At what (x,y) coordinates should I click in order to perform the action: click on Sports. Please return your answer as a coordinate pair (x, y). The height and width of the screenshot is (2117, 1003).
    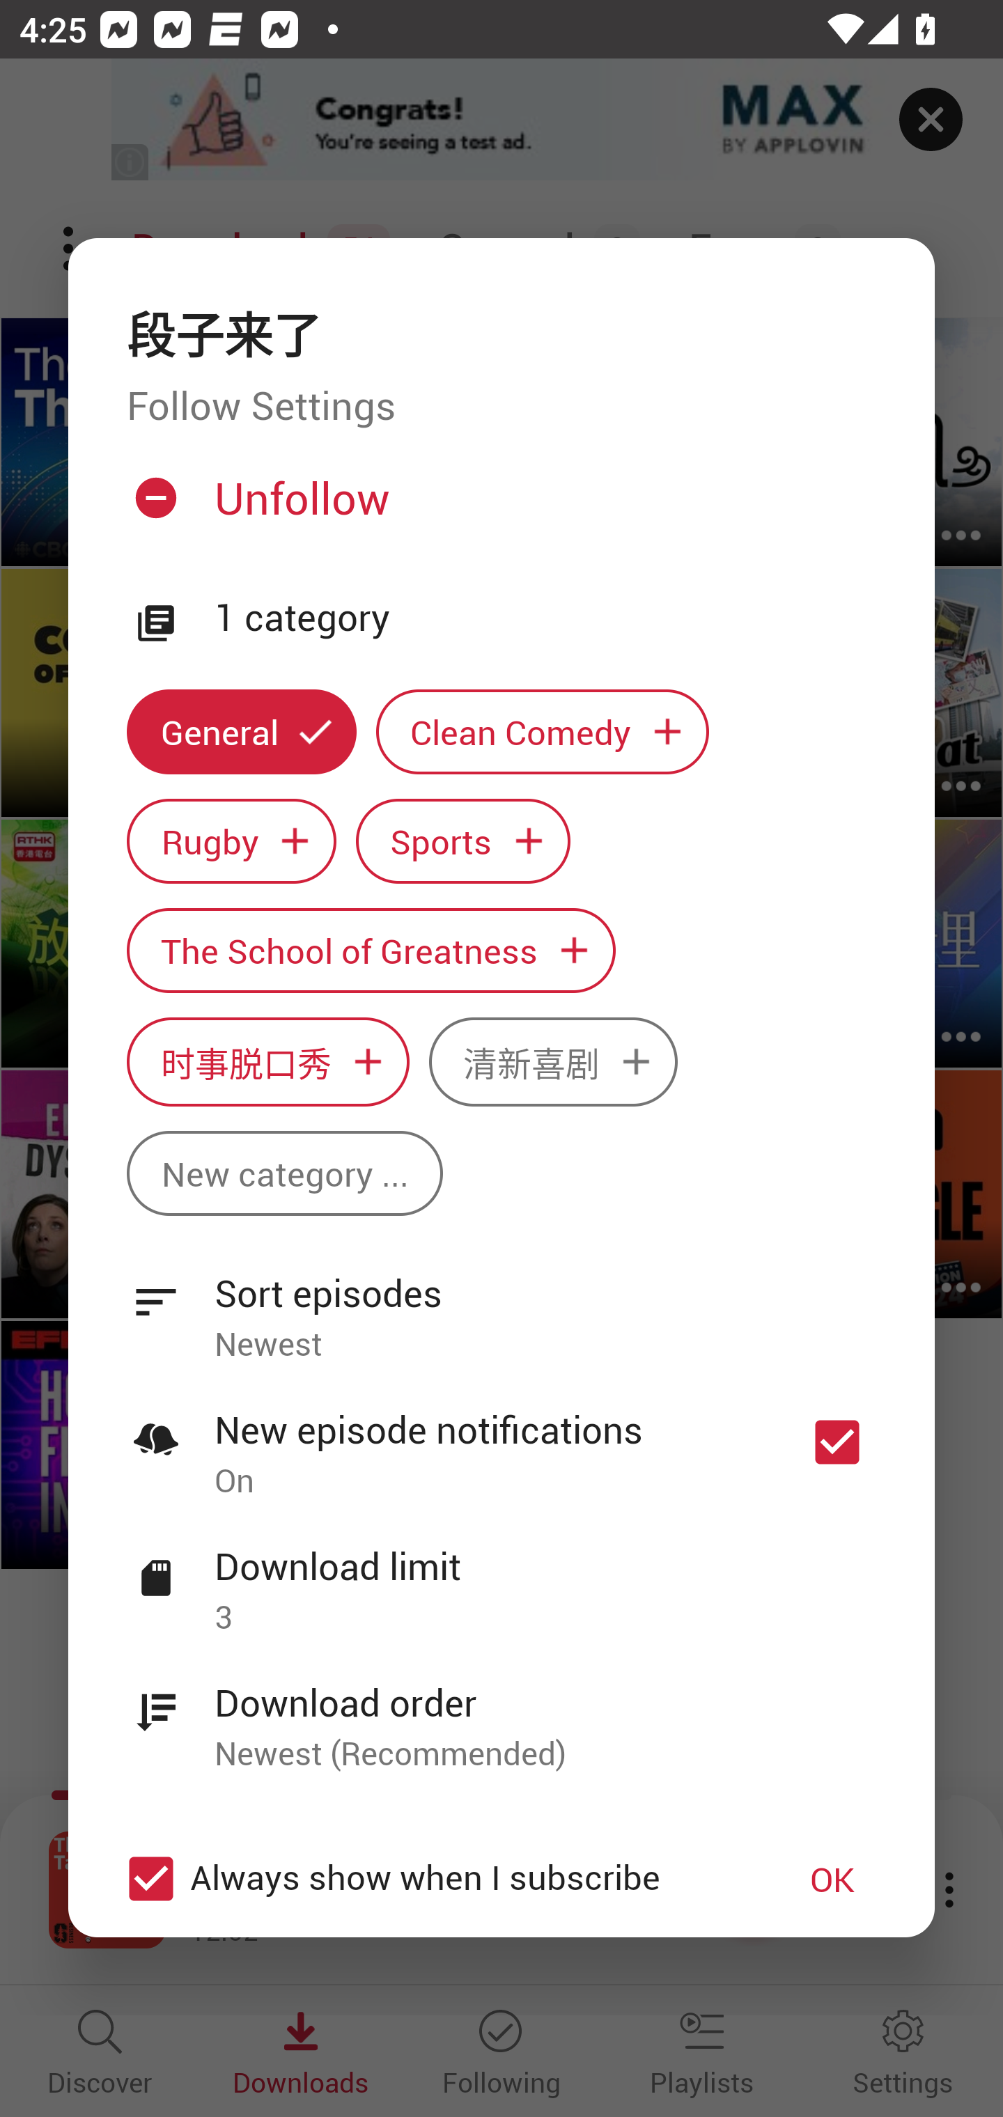
    Looking at the image, I should click on (463, 840).